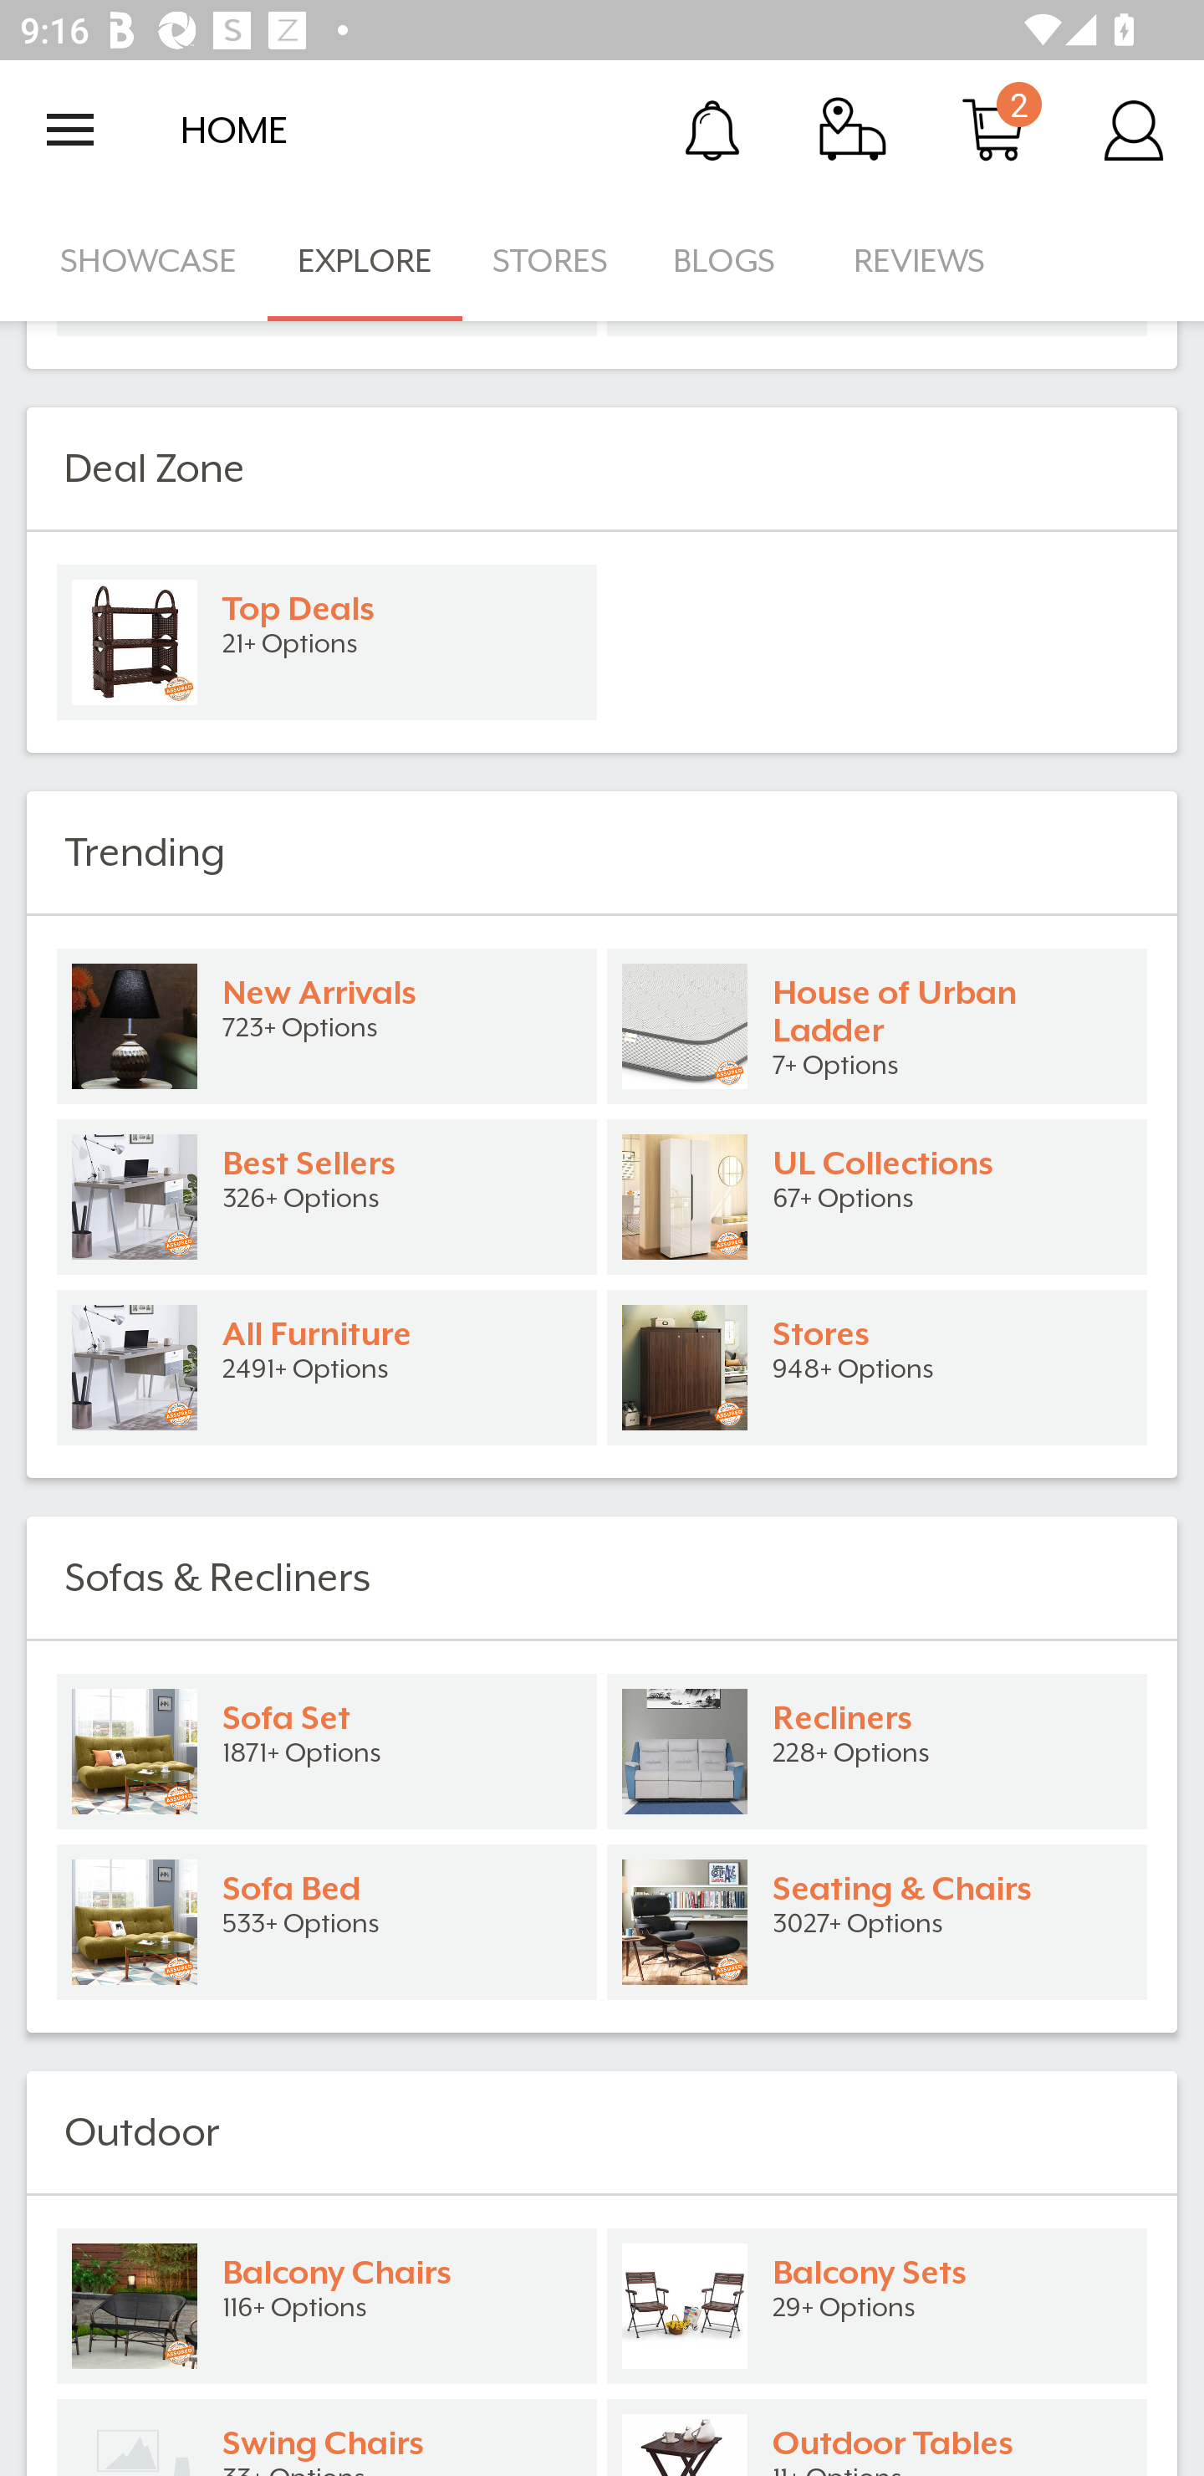 The image size is (1204, 2476). Describe the element at coordinates (326, 1752) in the screenshot. I see `Sofa Set 1871+ Options` at that location.